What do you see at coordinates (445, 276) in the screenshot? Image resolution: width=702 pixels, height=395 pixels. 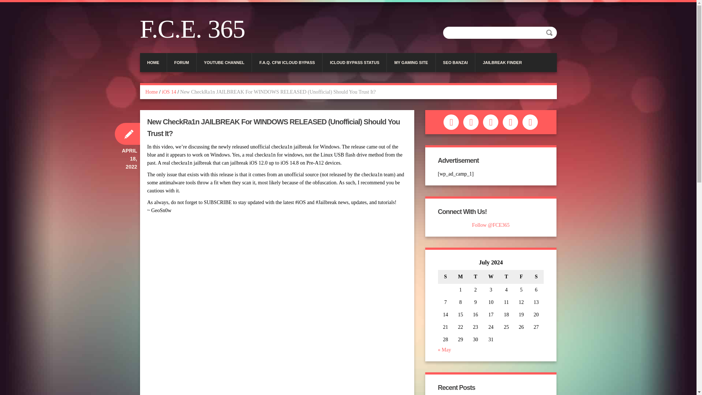 I see `Sunday` at bounding box center [445, 276].